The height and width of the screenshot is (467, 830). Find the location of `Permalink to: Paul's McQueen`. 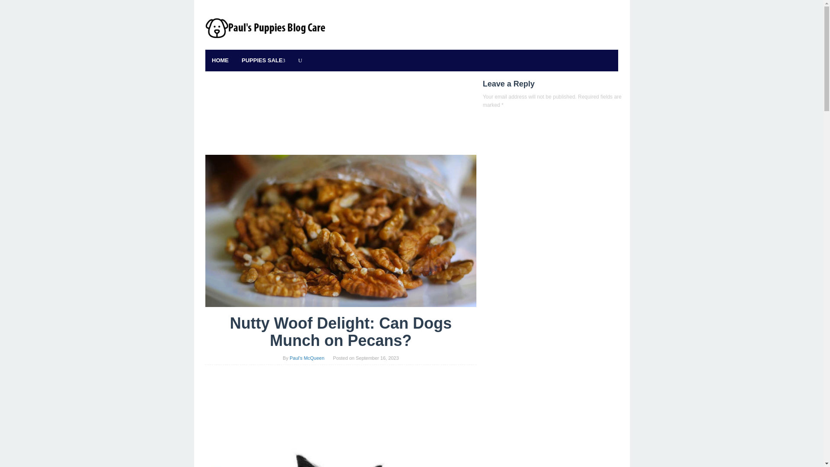

Permalink to: Paul's McQueen is located at coordinates (307, 358).